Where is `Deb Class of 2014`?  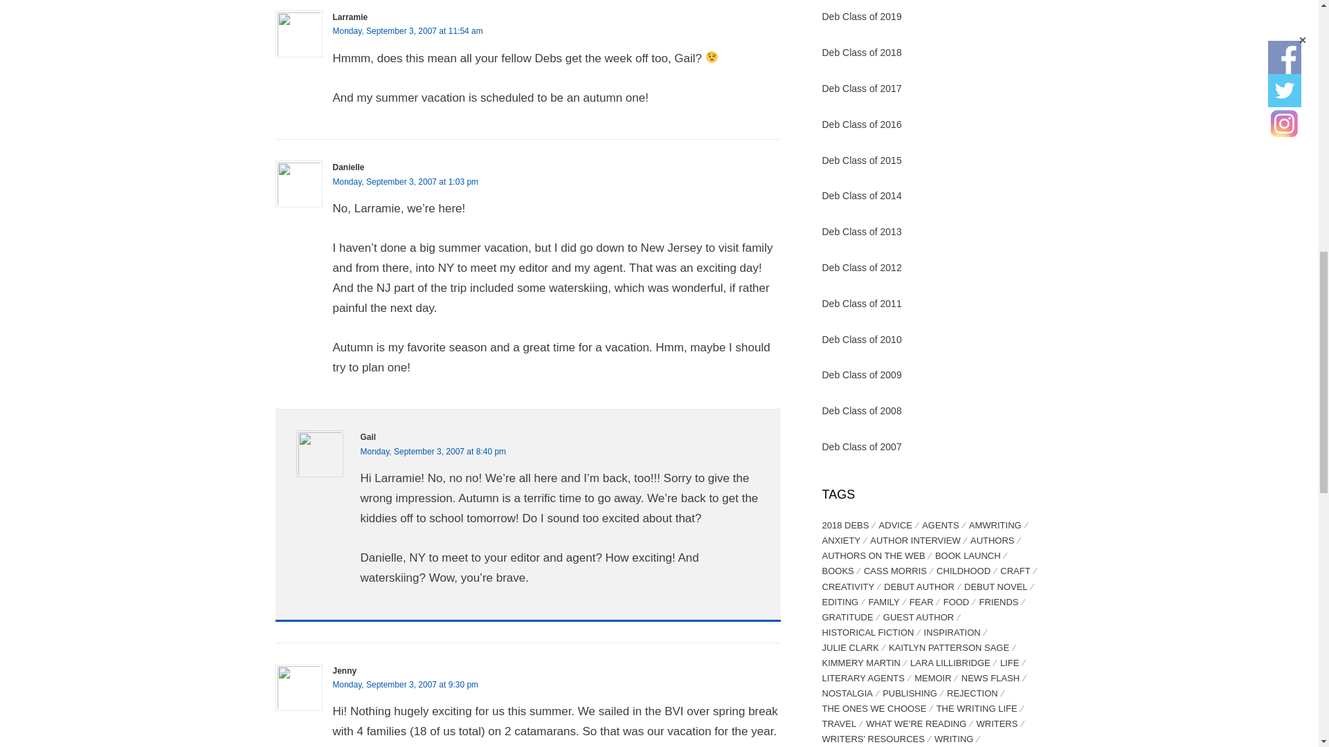 Deb Class of 2014 is located at coordinates (862, 195).